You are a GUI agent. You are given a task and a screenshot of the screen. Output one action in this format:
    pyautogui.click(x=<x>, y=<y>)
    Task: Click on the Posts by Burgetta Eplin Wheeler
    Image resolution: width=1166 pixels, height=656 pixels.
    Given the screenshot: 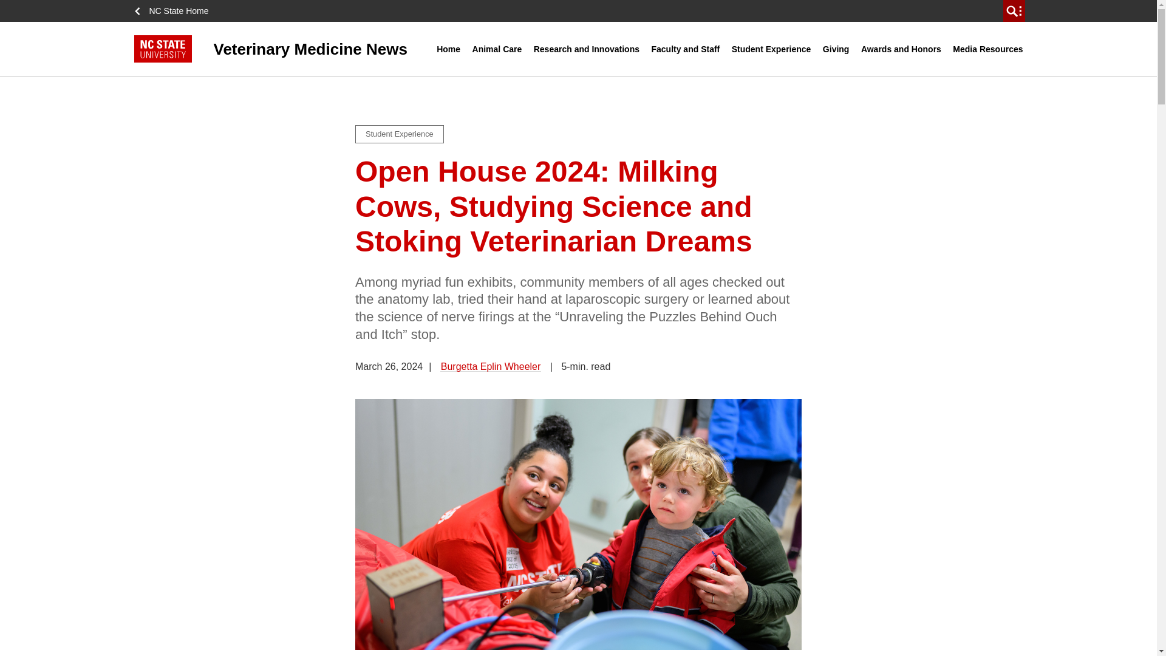 What is the action you would take?
    pyautogui.click(x=491, y=367)
    